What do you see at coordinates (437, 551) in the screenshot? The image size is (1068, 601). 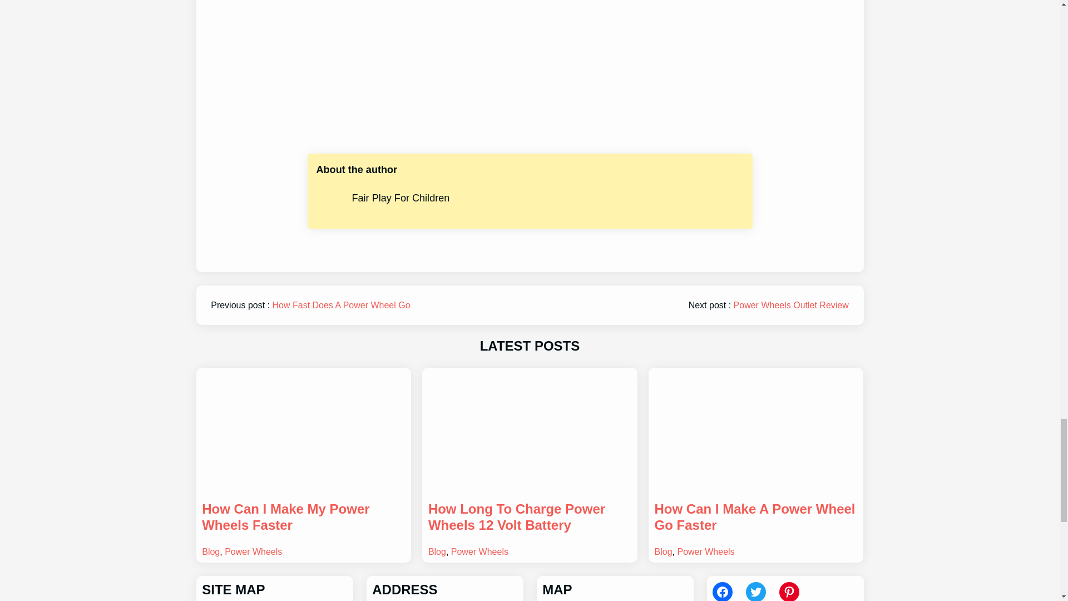 I see `Blog` at bounding box center [437, 551].